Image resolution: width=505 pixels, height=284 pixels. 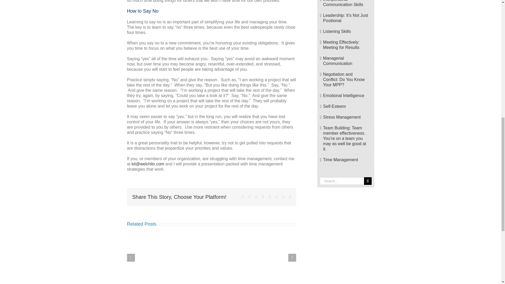 What do you see at coordinates (276, 197) in the screenshot?
I see `Pinterest` at bounding box center [276, 197].